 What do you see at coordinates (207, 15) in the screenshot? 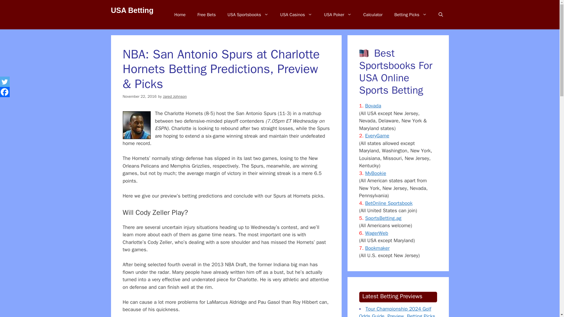
I see `Free Bets` at bounding box center [207, 15].